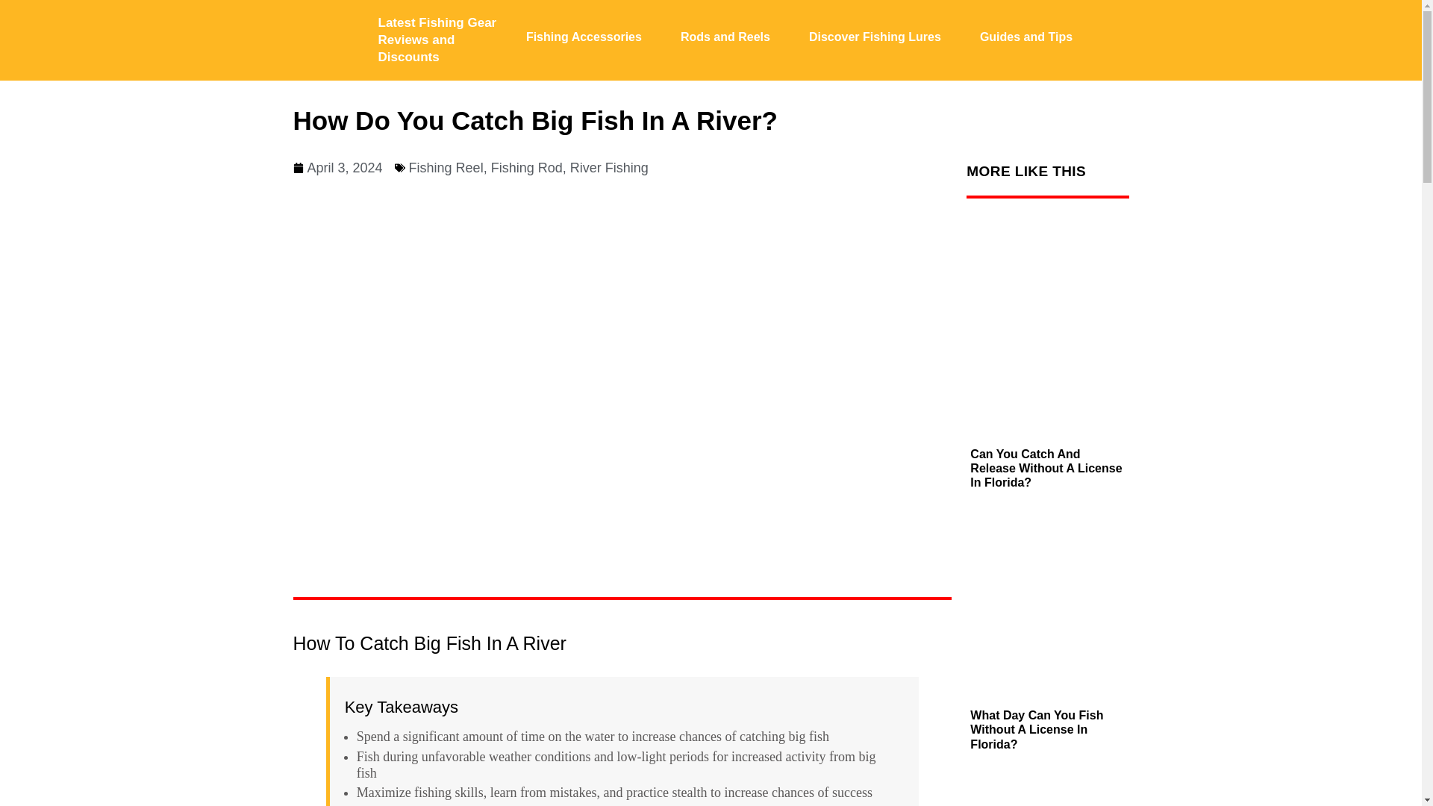 The height and width of the screenshot is (806, 1433). I want to click on Fishing Accessories, so click(584, 36).